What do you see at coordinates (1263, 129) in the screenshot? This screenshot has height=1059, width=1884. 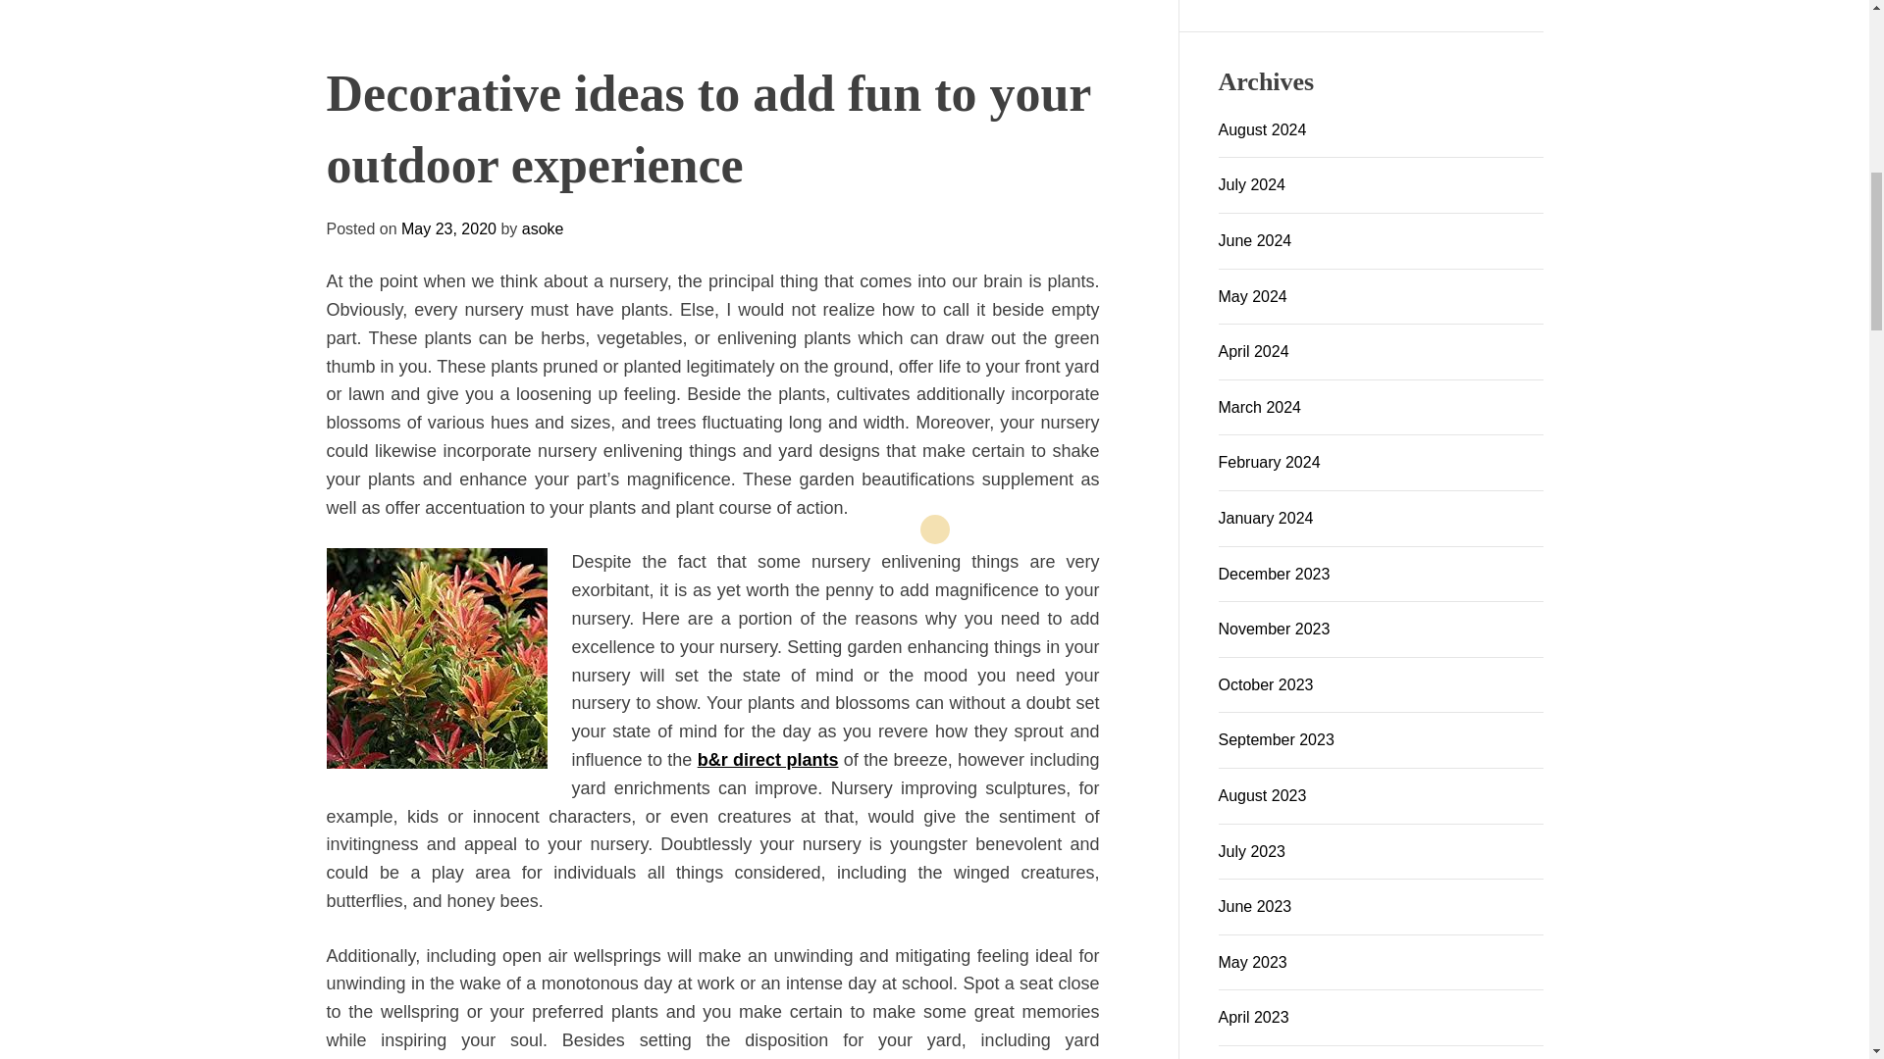 I see `August 2024` at bounding box center [1263, 129].